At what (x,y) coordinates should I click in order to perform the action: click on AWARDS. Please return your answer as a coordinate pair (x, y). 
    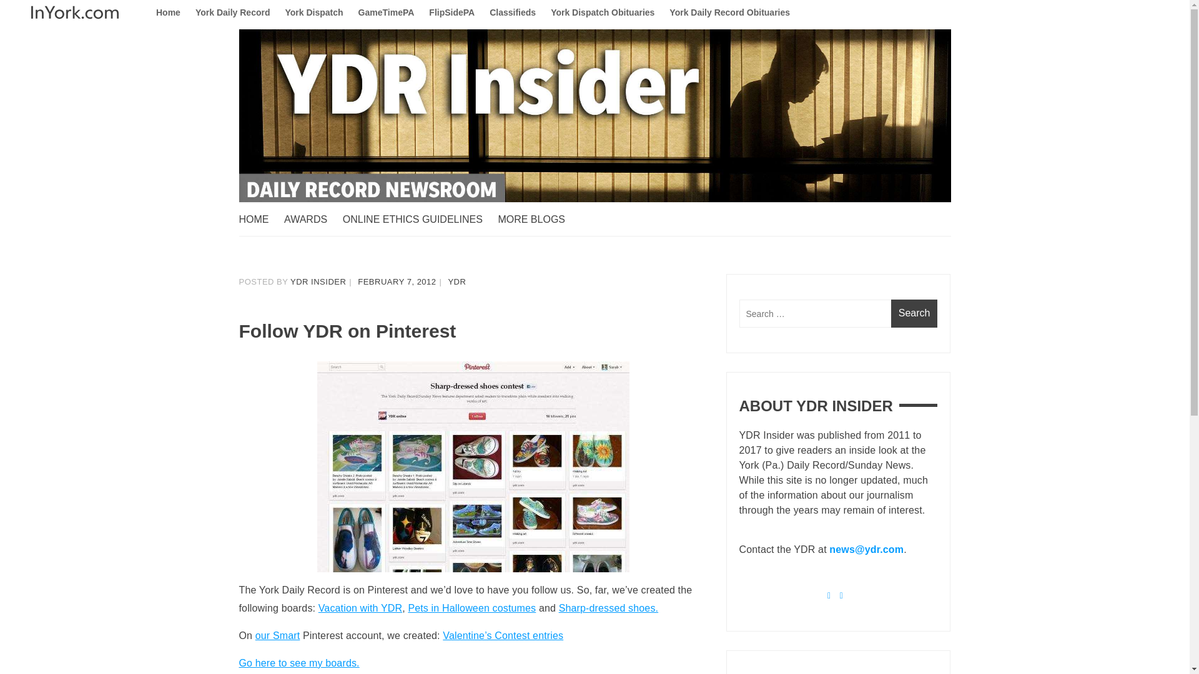
    Looking at the image, I should click on (312, 220).